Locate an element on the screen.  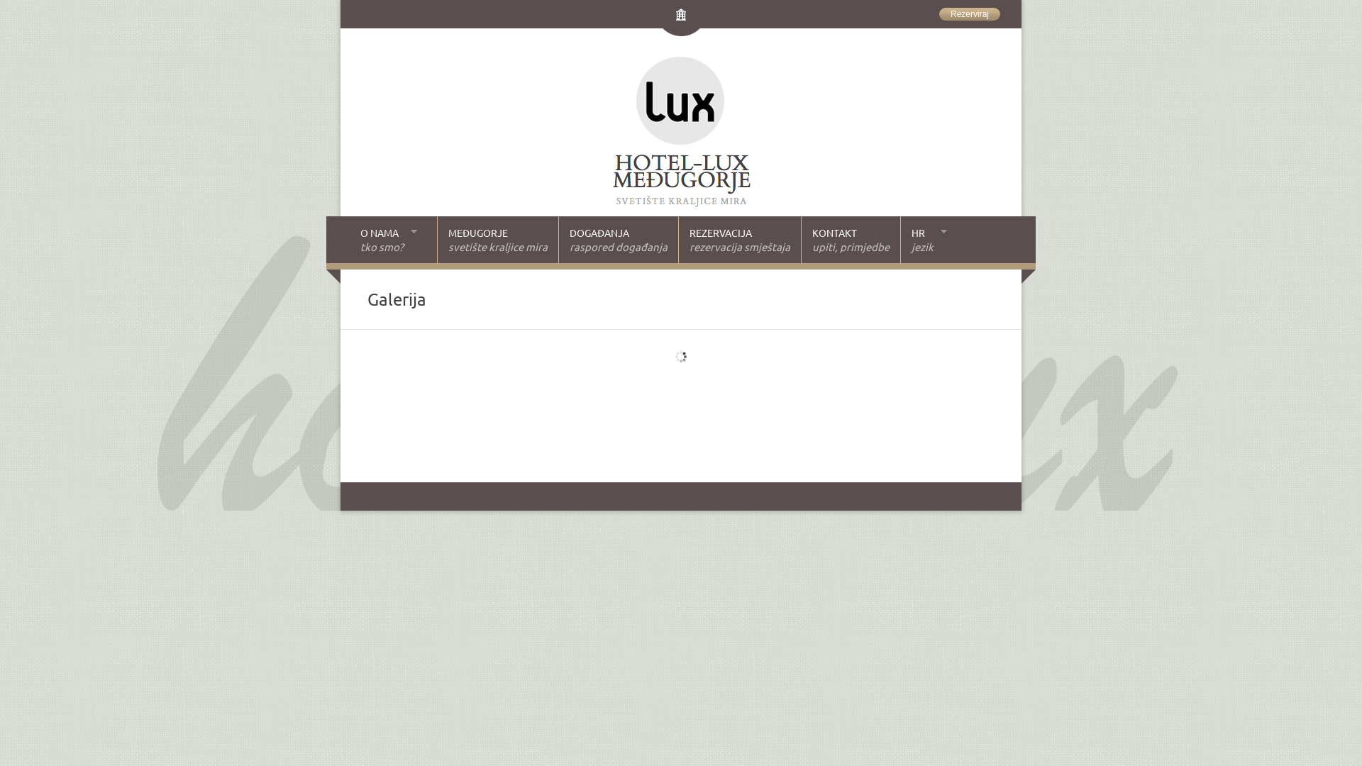
DSC-94 is located at coordinates (709, 383).